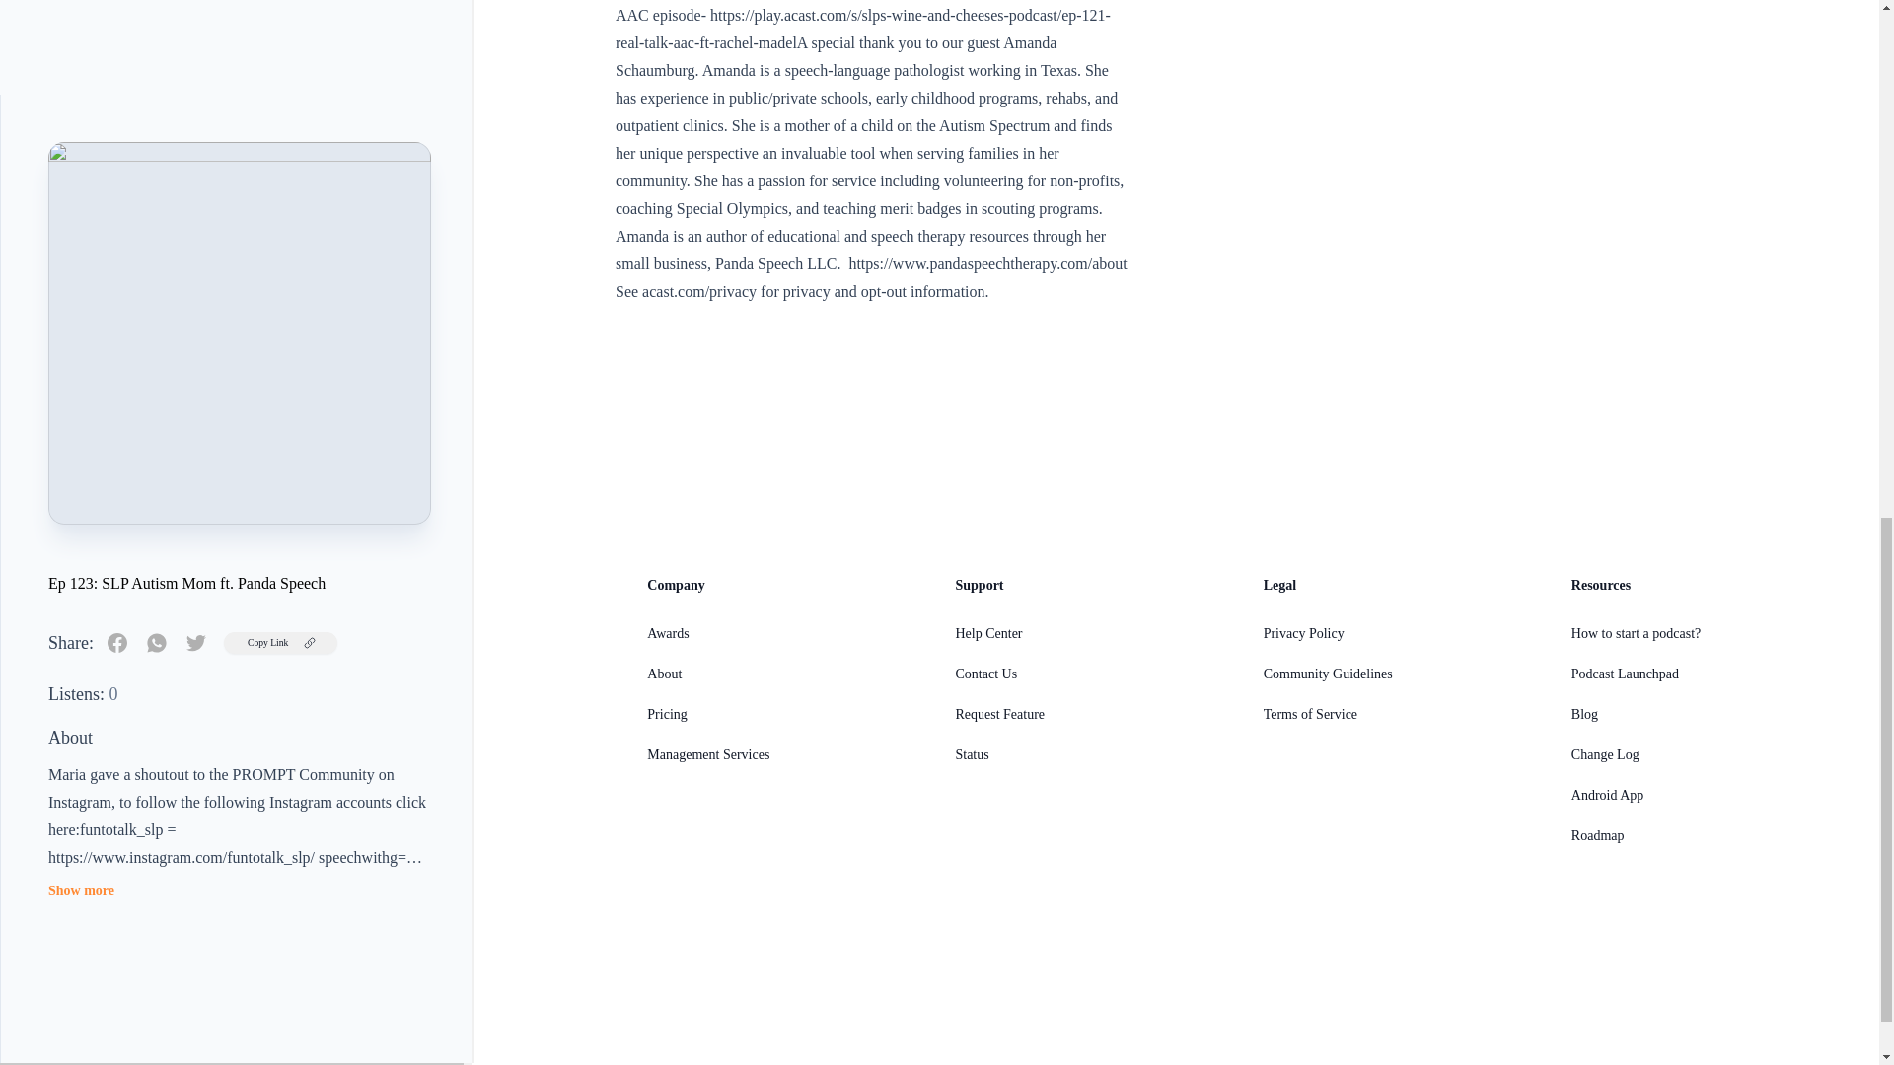 Image resolution: width=1894 pixels, height=1065 pixels. Describe the element at coordinates (999, 714) in the screenshot. I see `Request Feature` at that location.